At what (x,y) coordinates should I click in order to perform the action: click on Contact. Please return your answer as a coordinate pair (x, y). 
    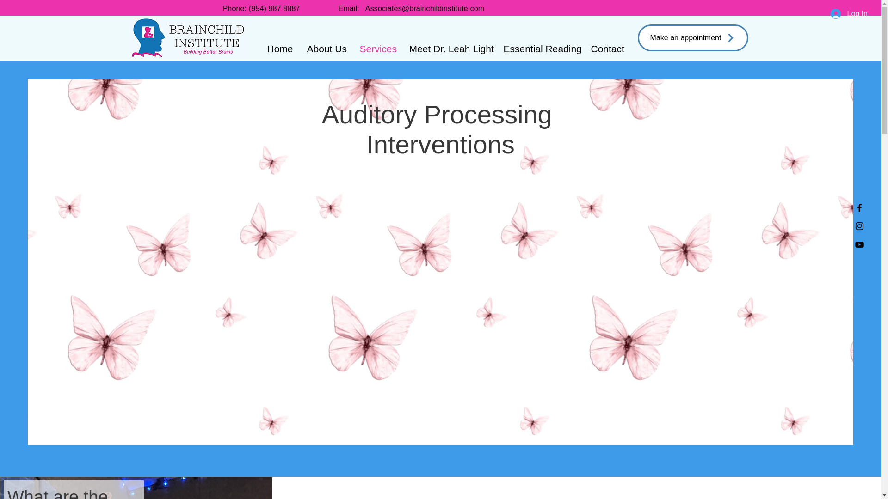
    Looking at the image, I should click on (607, 49).